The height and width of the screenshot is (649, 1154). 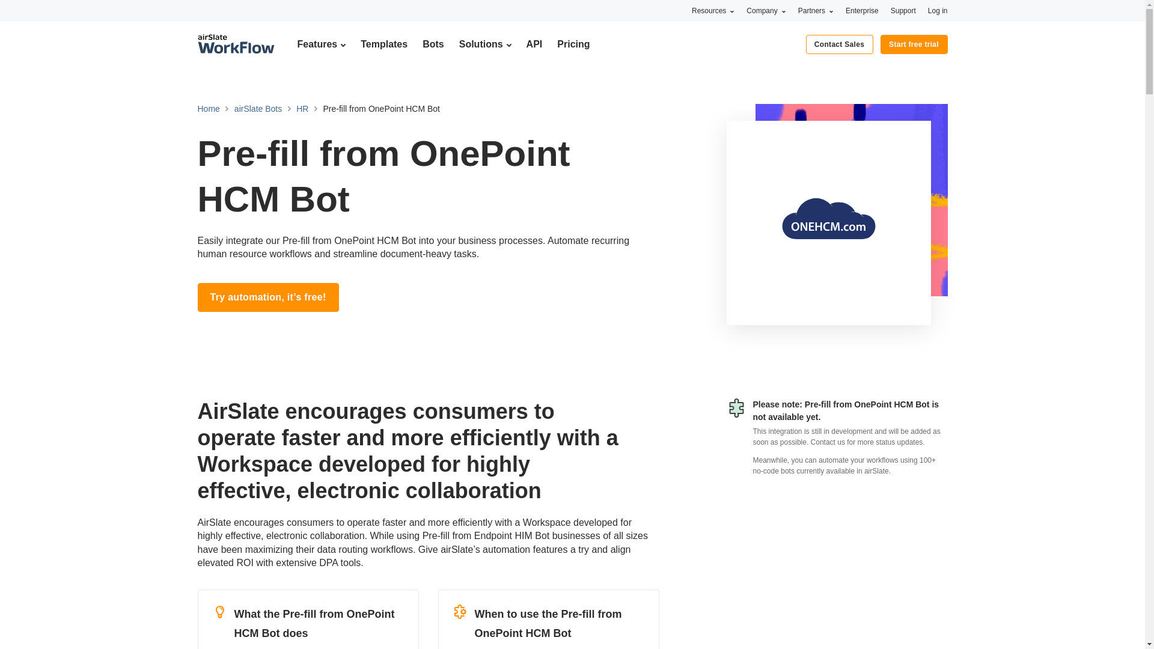 What do you see at coordinates (816, 10) in the screenshot?
I see `Partners` at bounding box center [816, 10].